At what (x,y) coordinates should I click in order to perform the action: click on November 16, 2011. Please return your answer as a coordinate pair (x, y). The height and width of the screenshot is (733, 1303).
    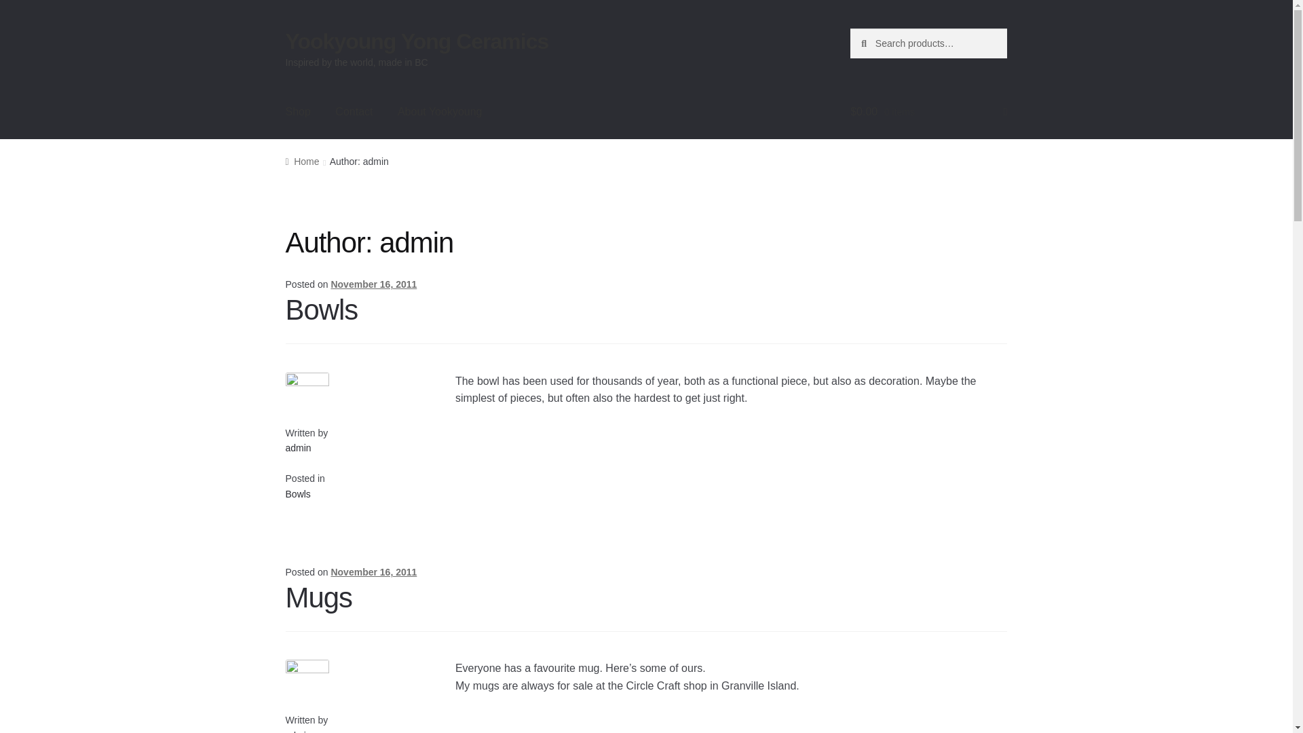
    Looking at the image, I should click on (373, 571).